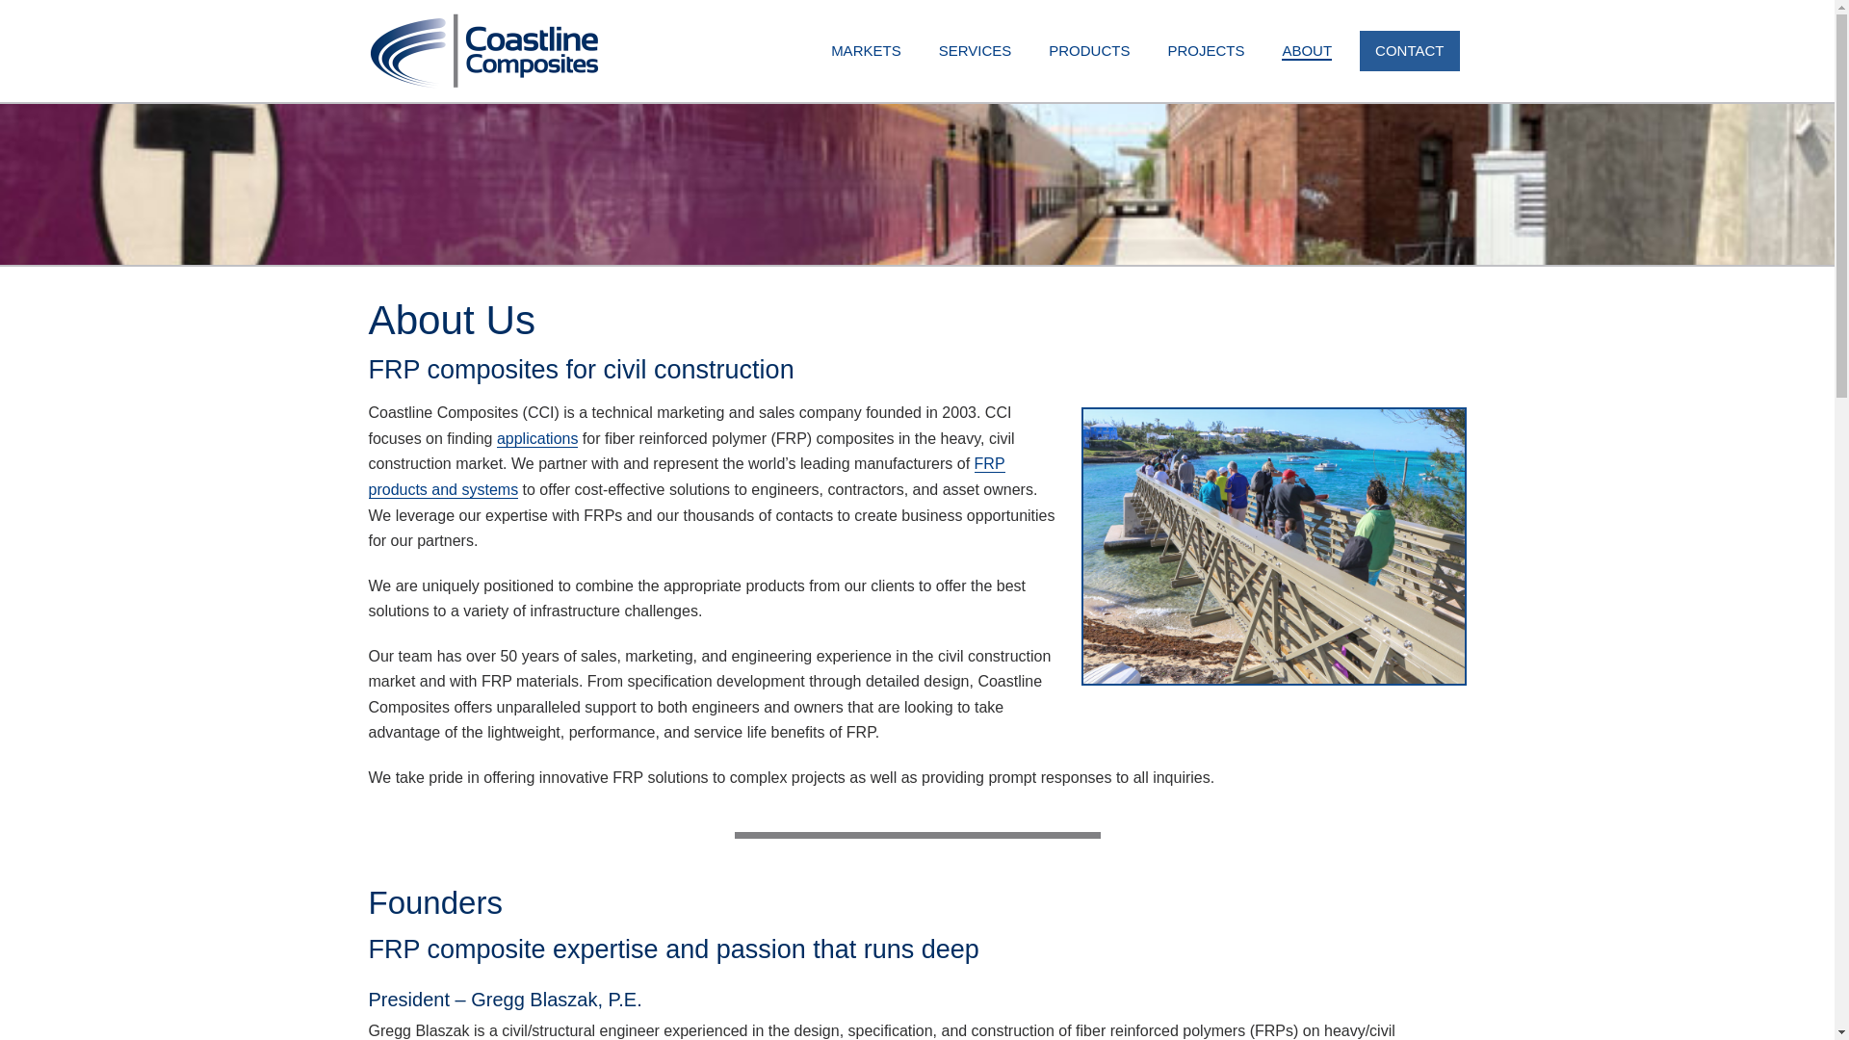  I want to click on SERVICES, so click(975, 51).